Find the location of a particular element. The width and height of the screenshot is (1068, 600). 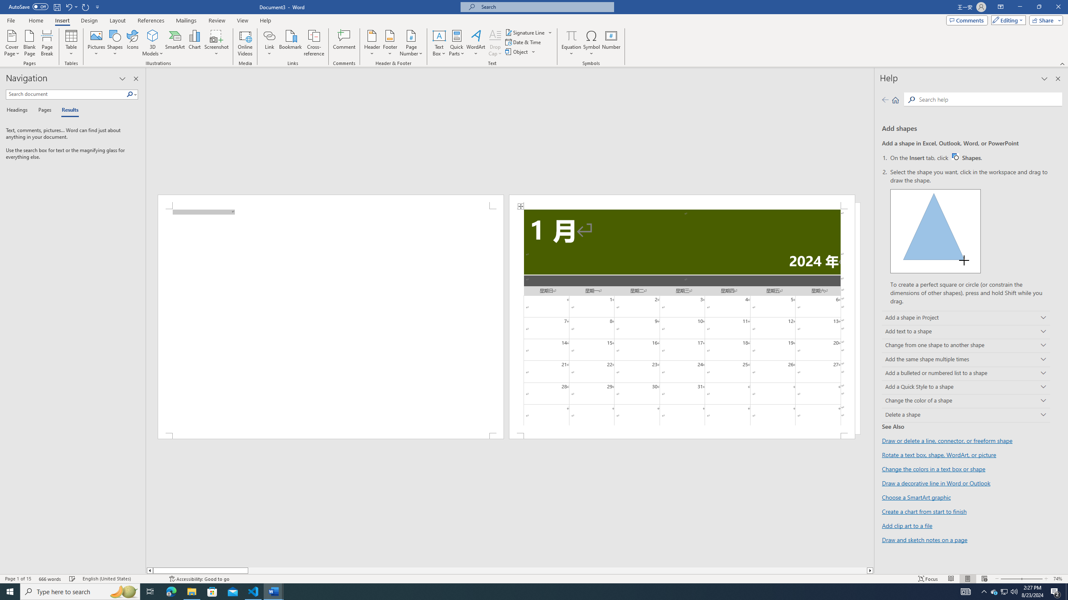

Page Break is located at coordinates (47, 43).